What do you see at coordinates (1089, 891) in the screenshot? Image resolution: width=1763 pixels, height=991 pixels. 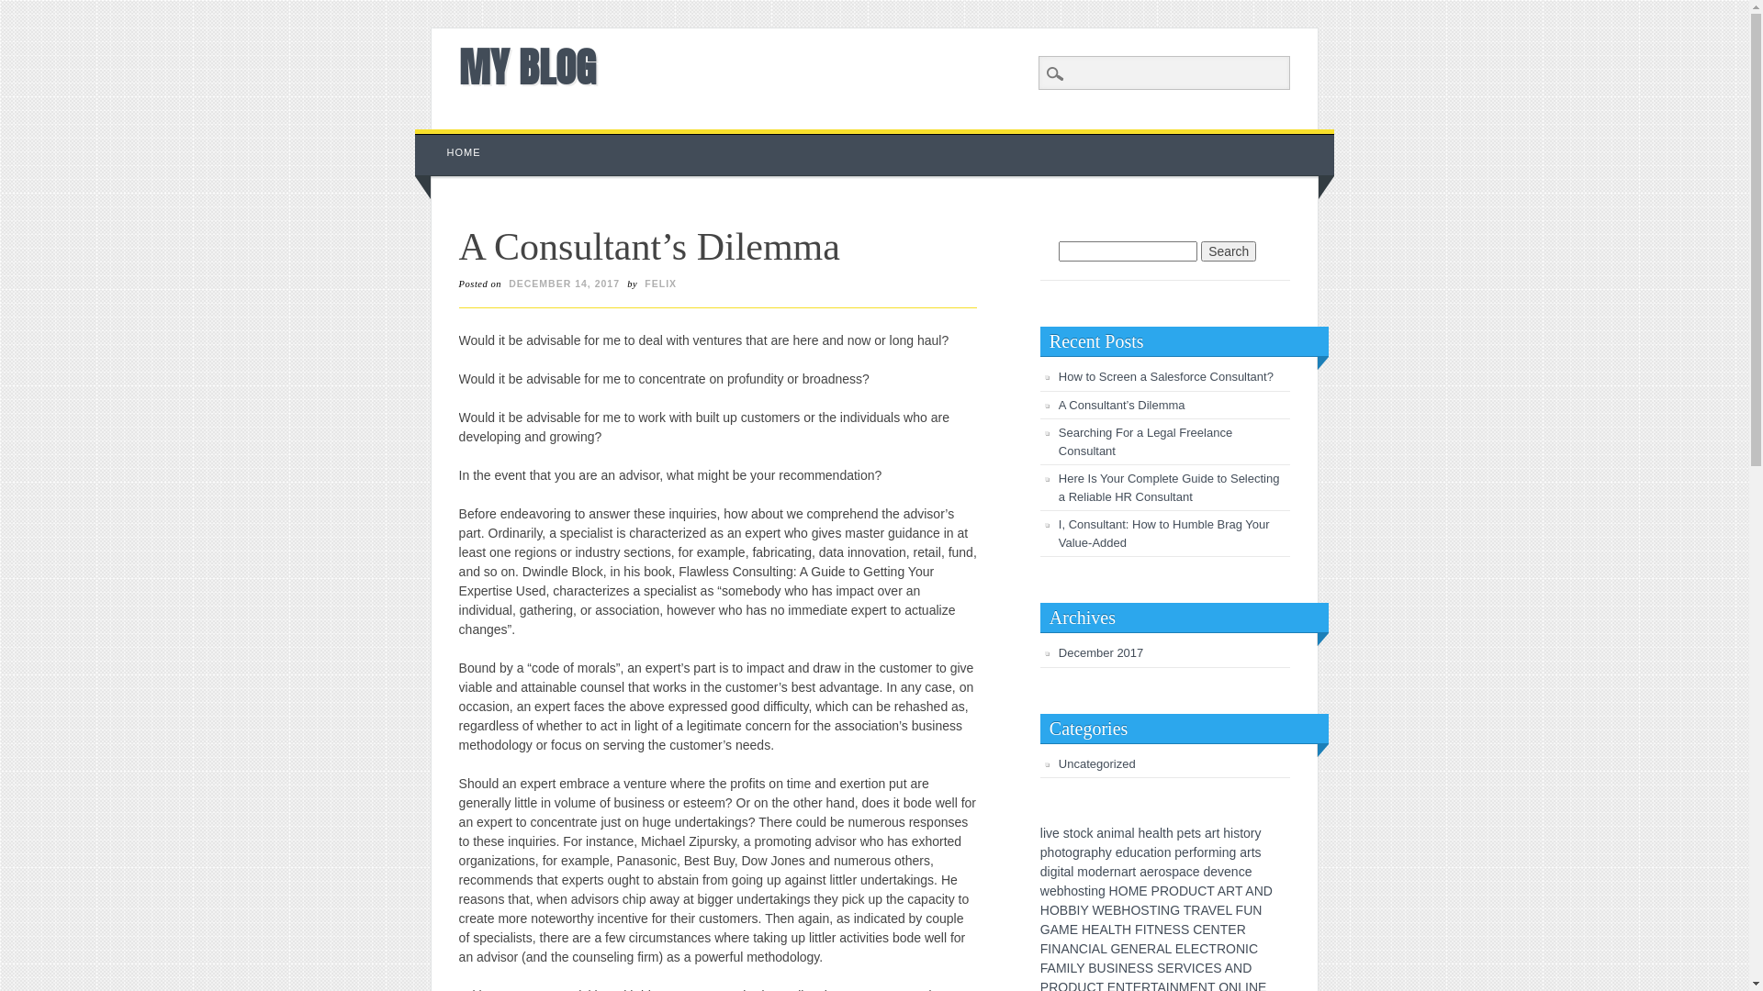 I see `i` at bounding box center [1089, 891].